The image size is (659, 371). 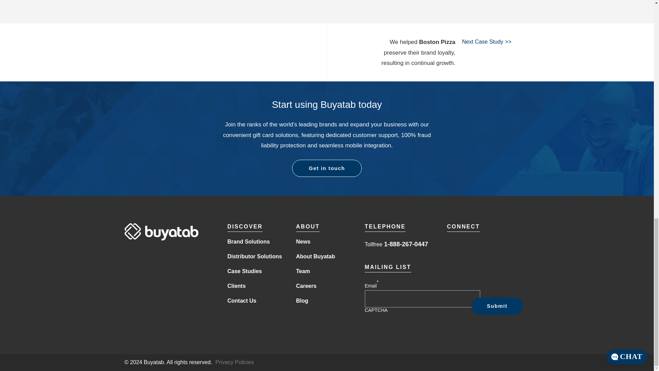 What do you see at coordinates (315, 257) in the screenshot?
I see `About Buyatab` at bounding box center [315, 257].